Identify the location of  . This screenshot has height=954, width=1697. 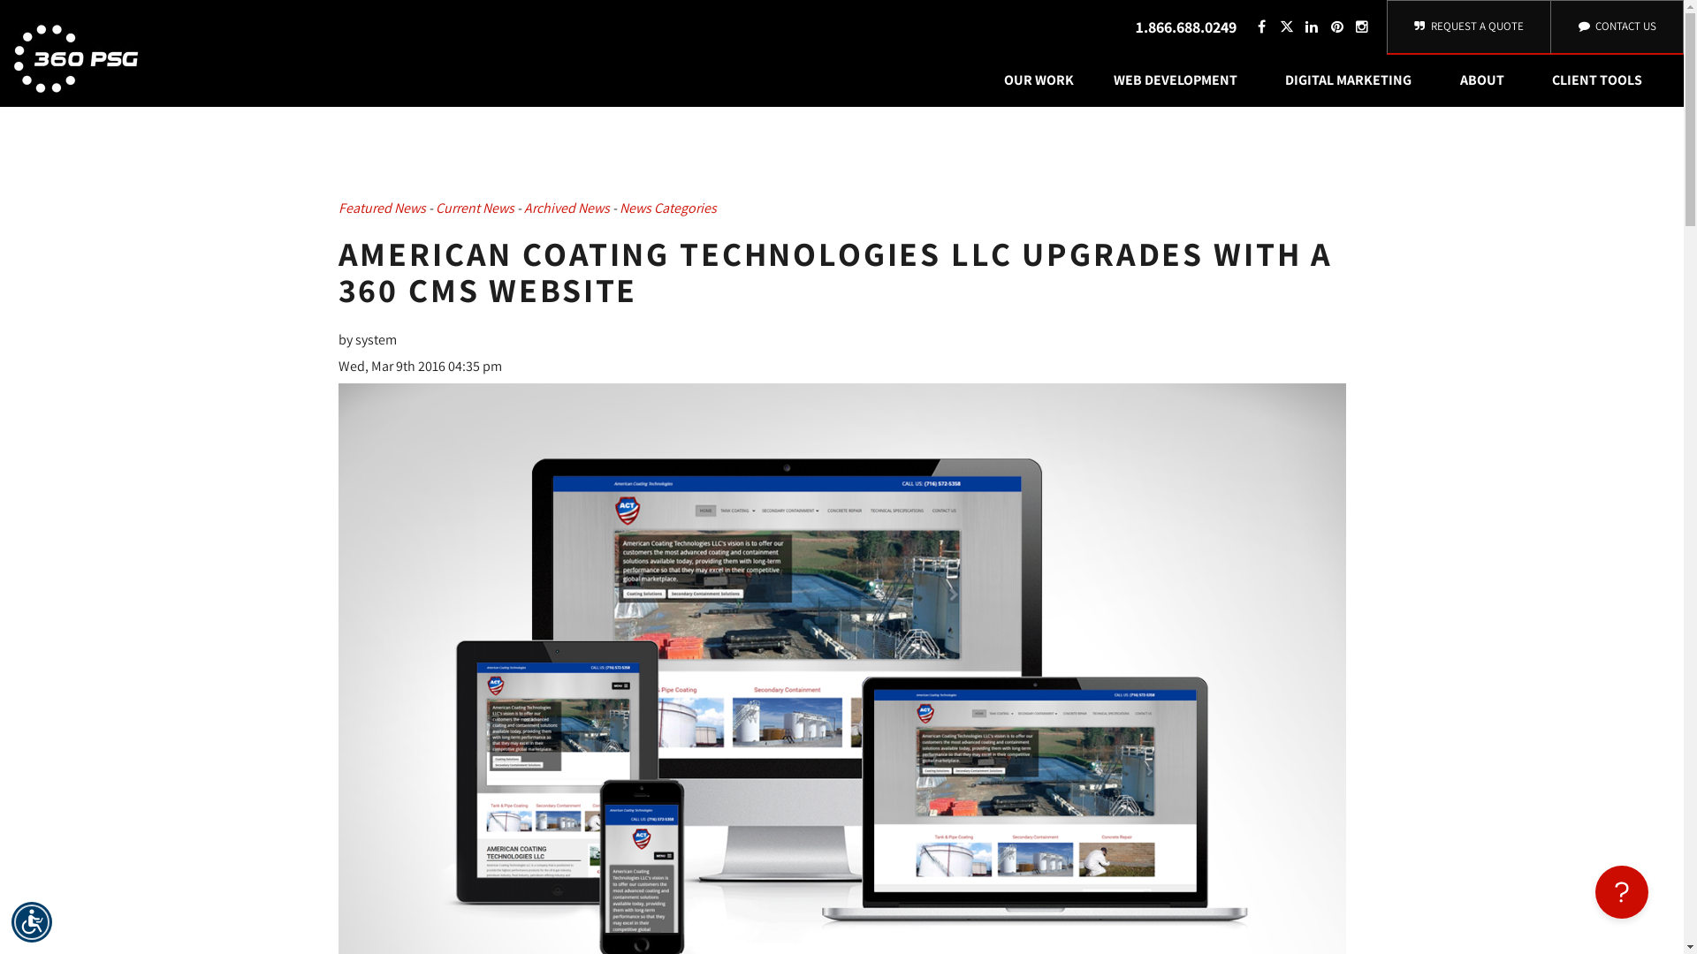
(1338, 26).